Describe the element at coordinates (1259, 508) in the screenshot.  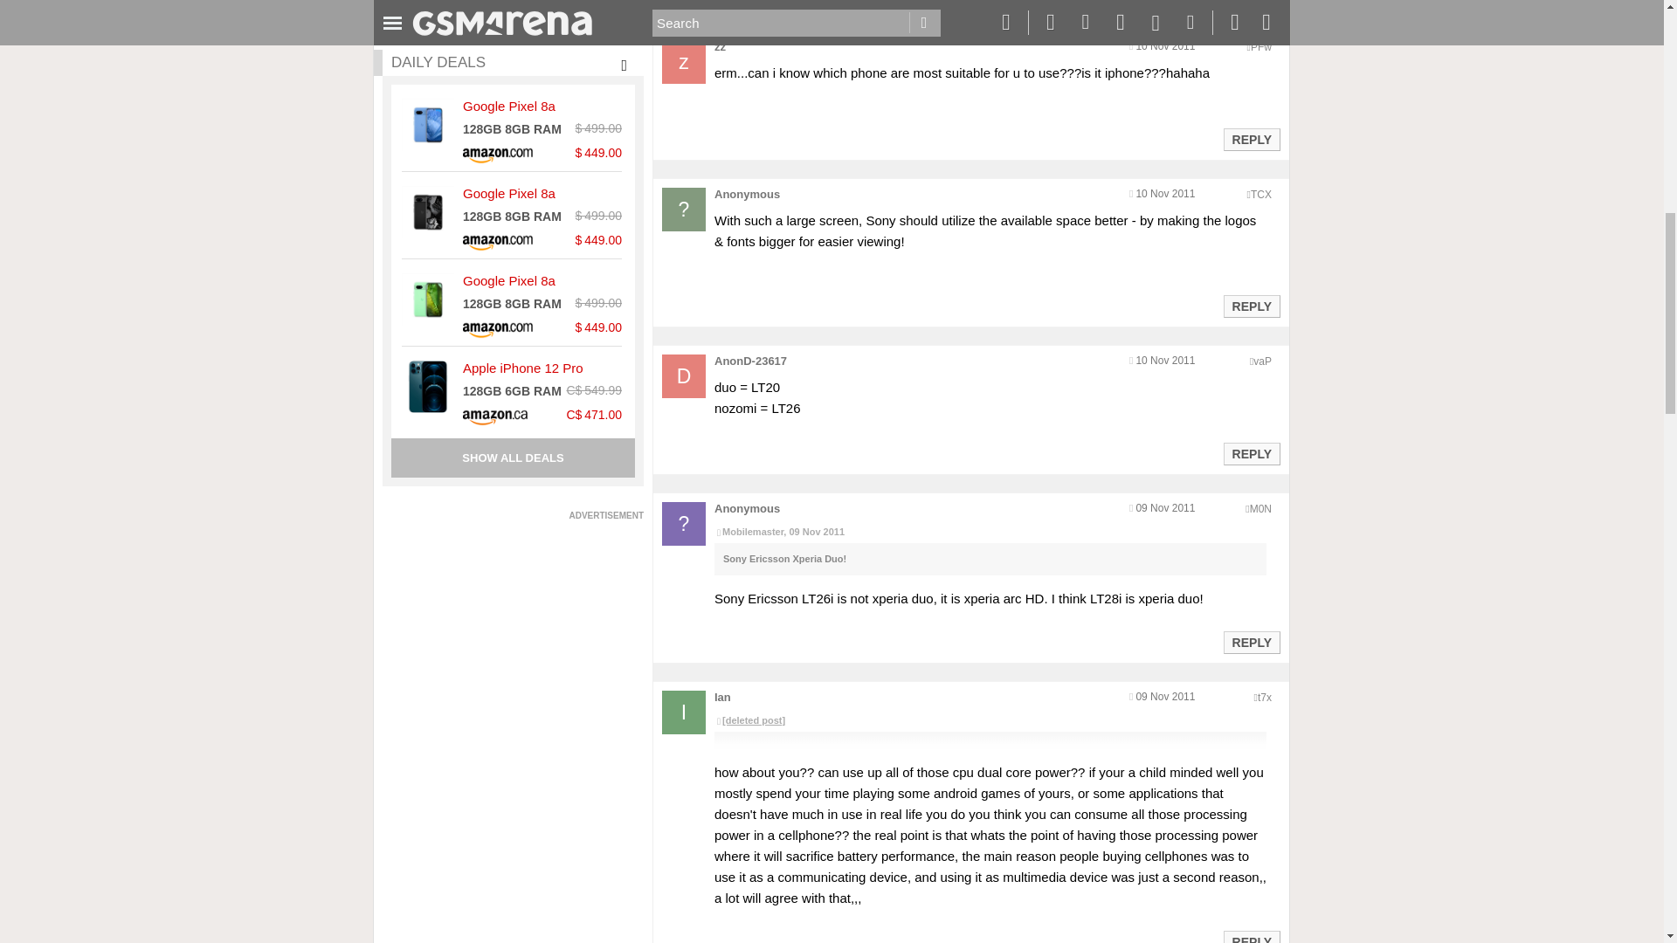
I see `Encoded anonymized location` at that location.